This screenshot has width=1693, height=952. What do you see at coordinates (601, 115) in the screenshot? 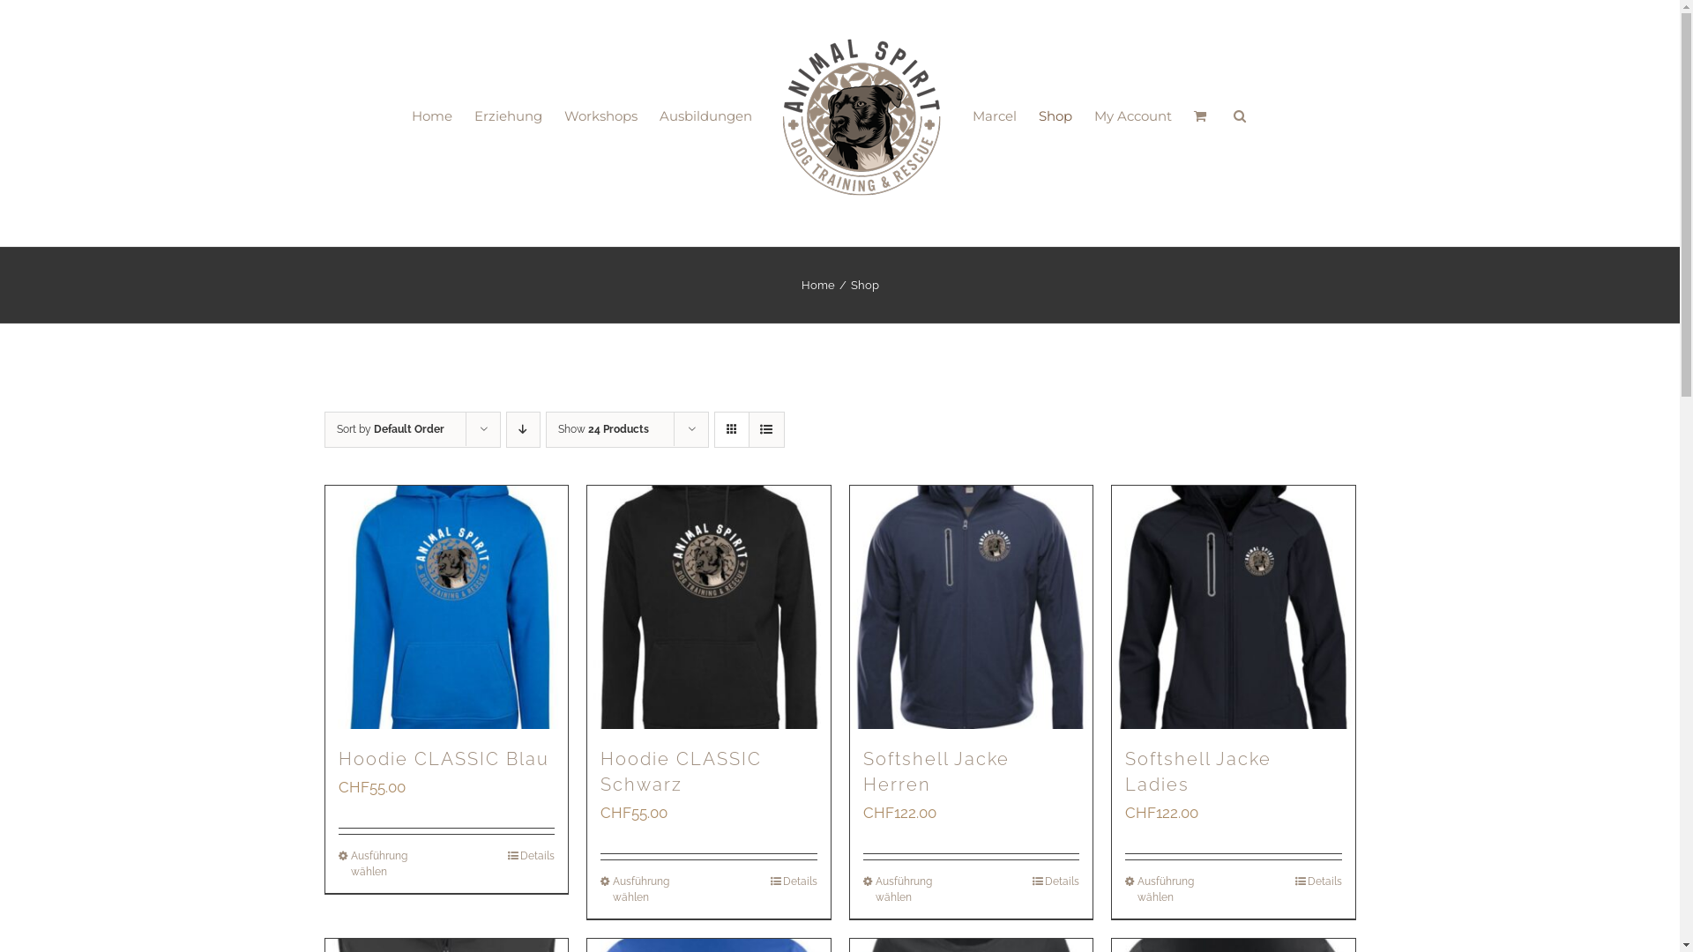
I see `Workshops` at bounding box center [601, 115].